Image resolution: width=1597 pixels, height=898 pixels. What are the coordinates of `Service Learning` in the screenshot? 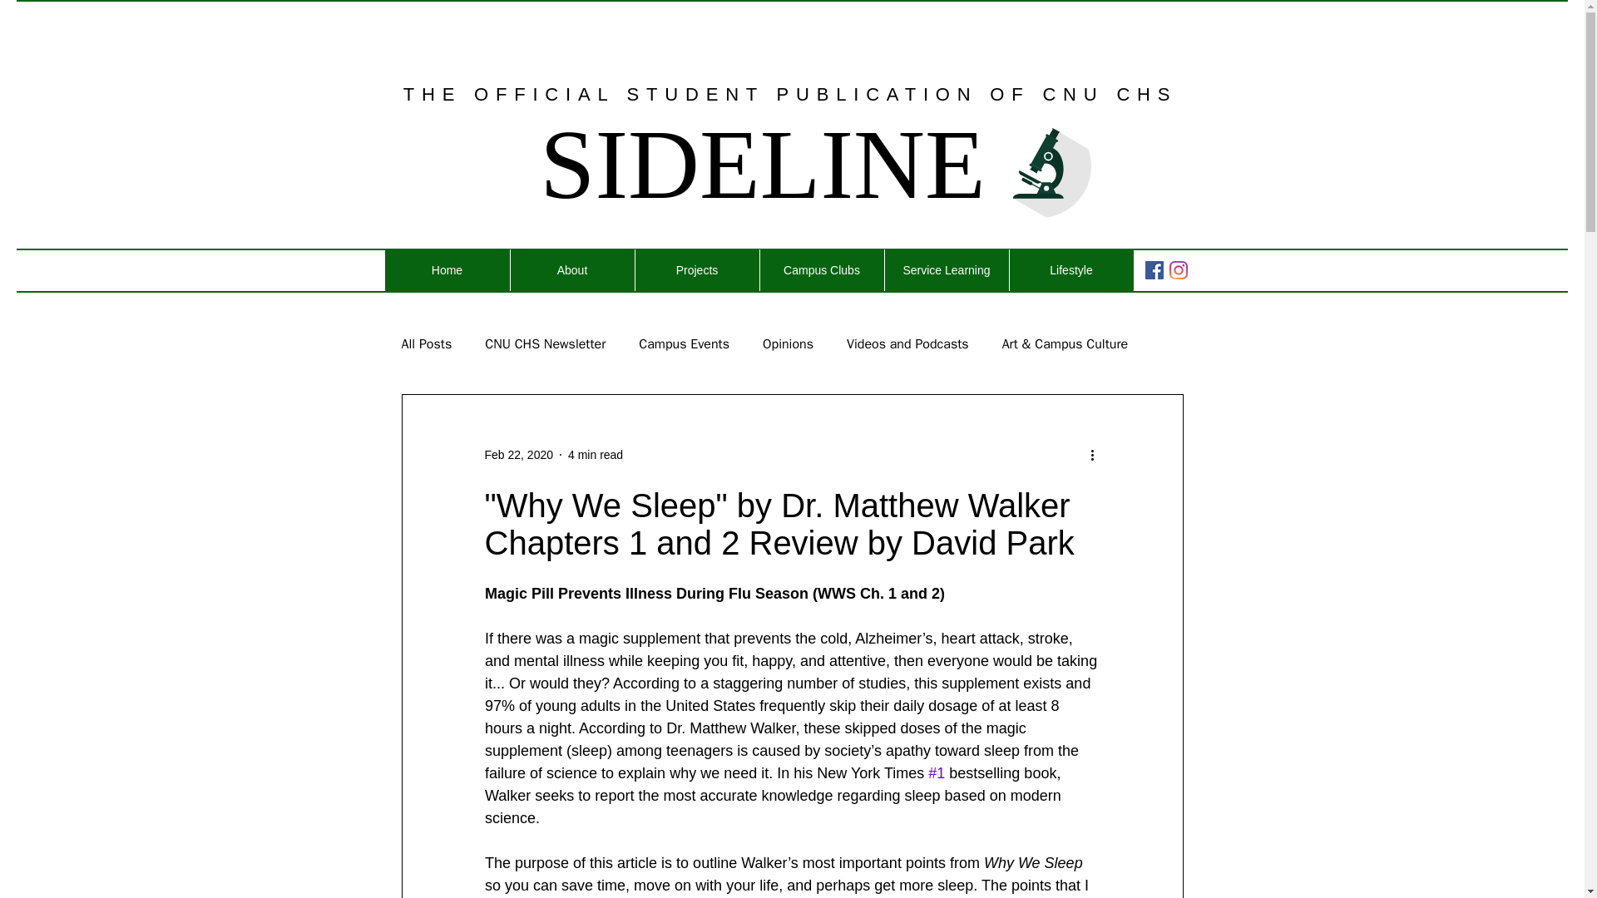 It's located at (945, 269).